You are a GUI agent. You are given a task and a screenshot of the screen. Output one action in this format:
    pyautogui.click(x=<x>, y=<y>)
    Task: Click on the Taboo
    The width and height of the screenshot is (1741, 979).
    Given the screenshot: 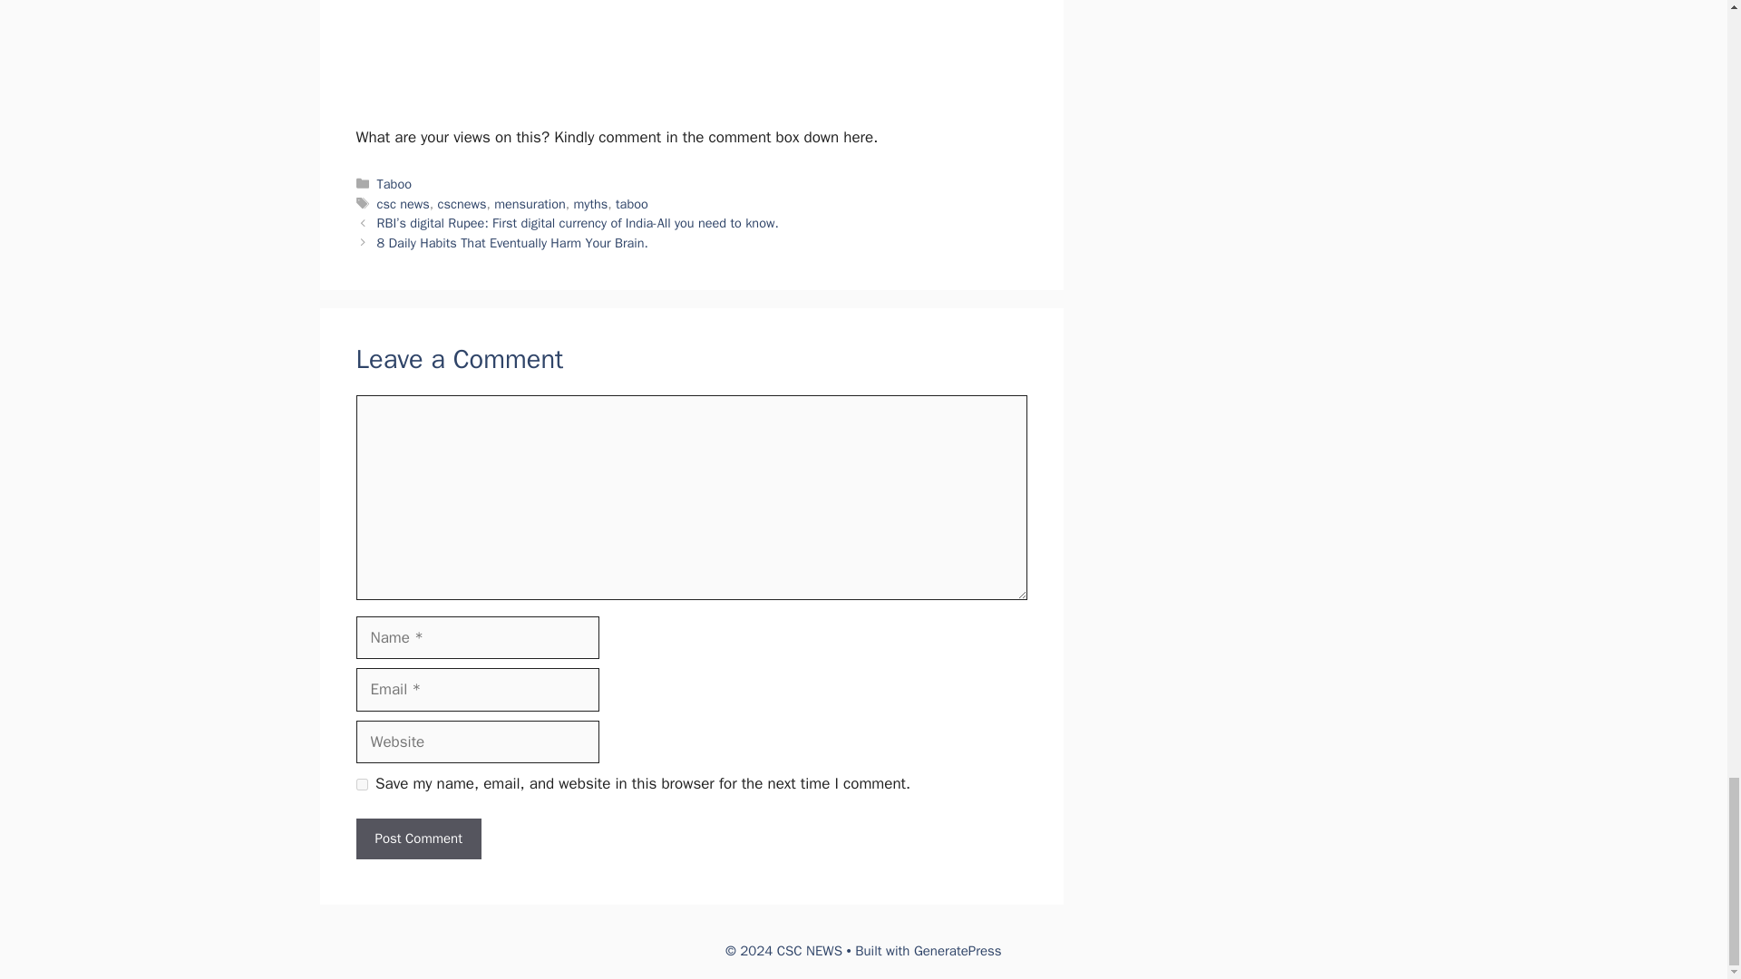 What is the action you would take?
    pyautogui.click(x=394, y=183)
    